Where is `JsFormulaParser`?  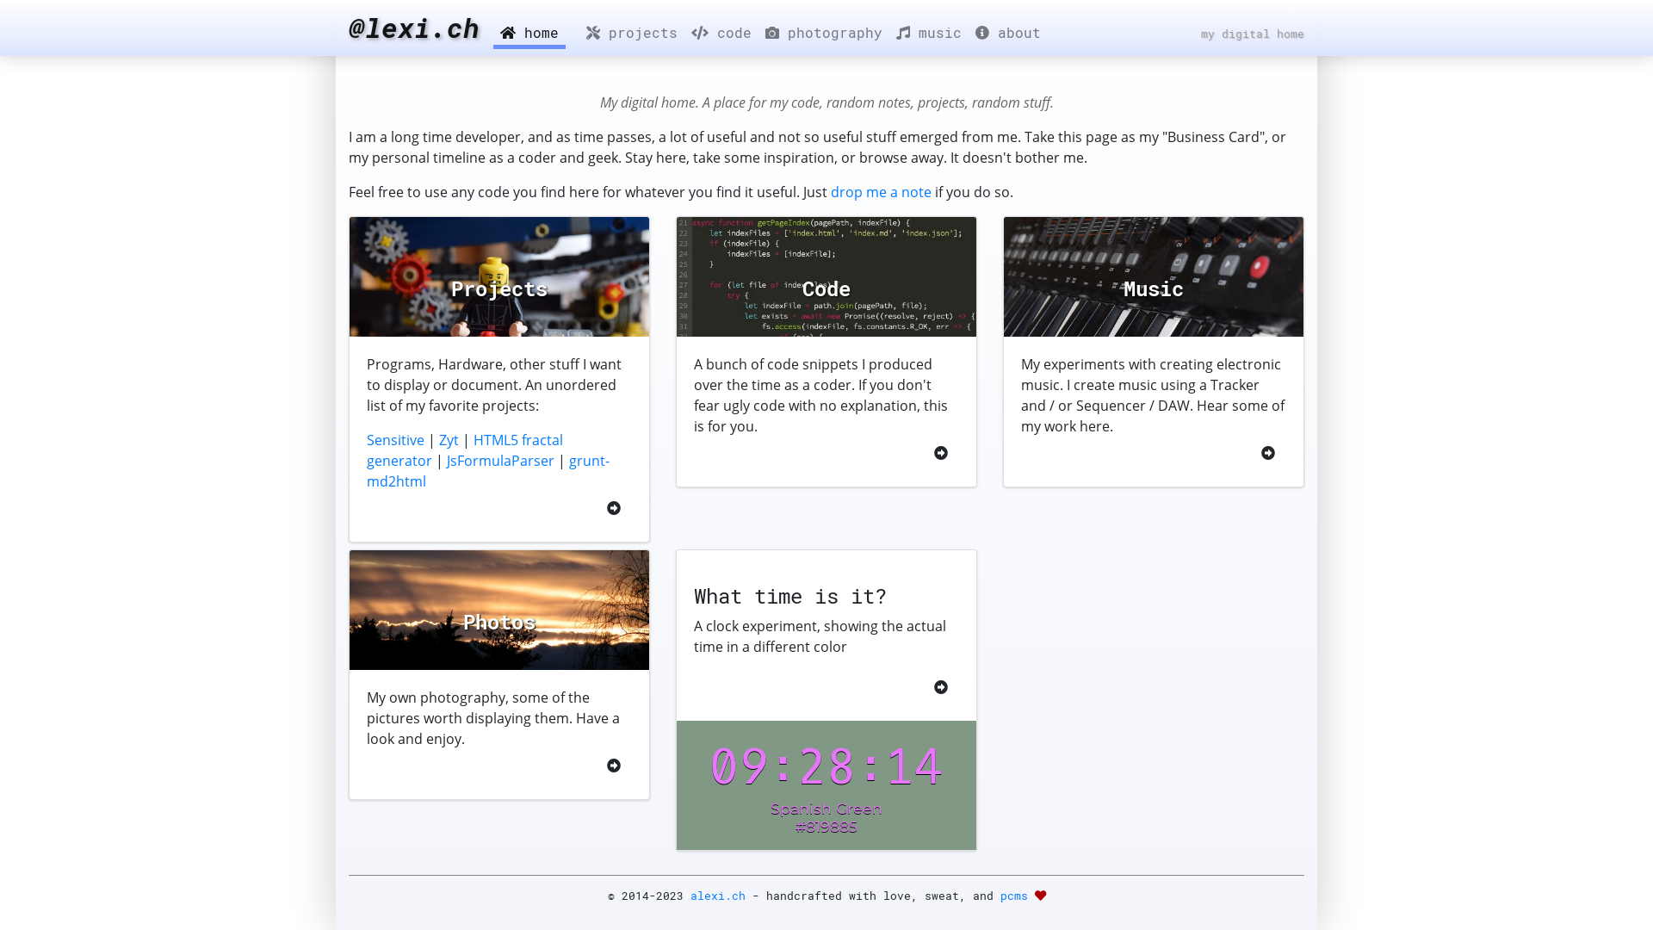 JsFormulaParser is located at coordinates (501, 461).